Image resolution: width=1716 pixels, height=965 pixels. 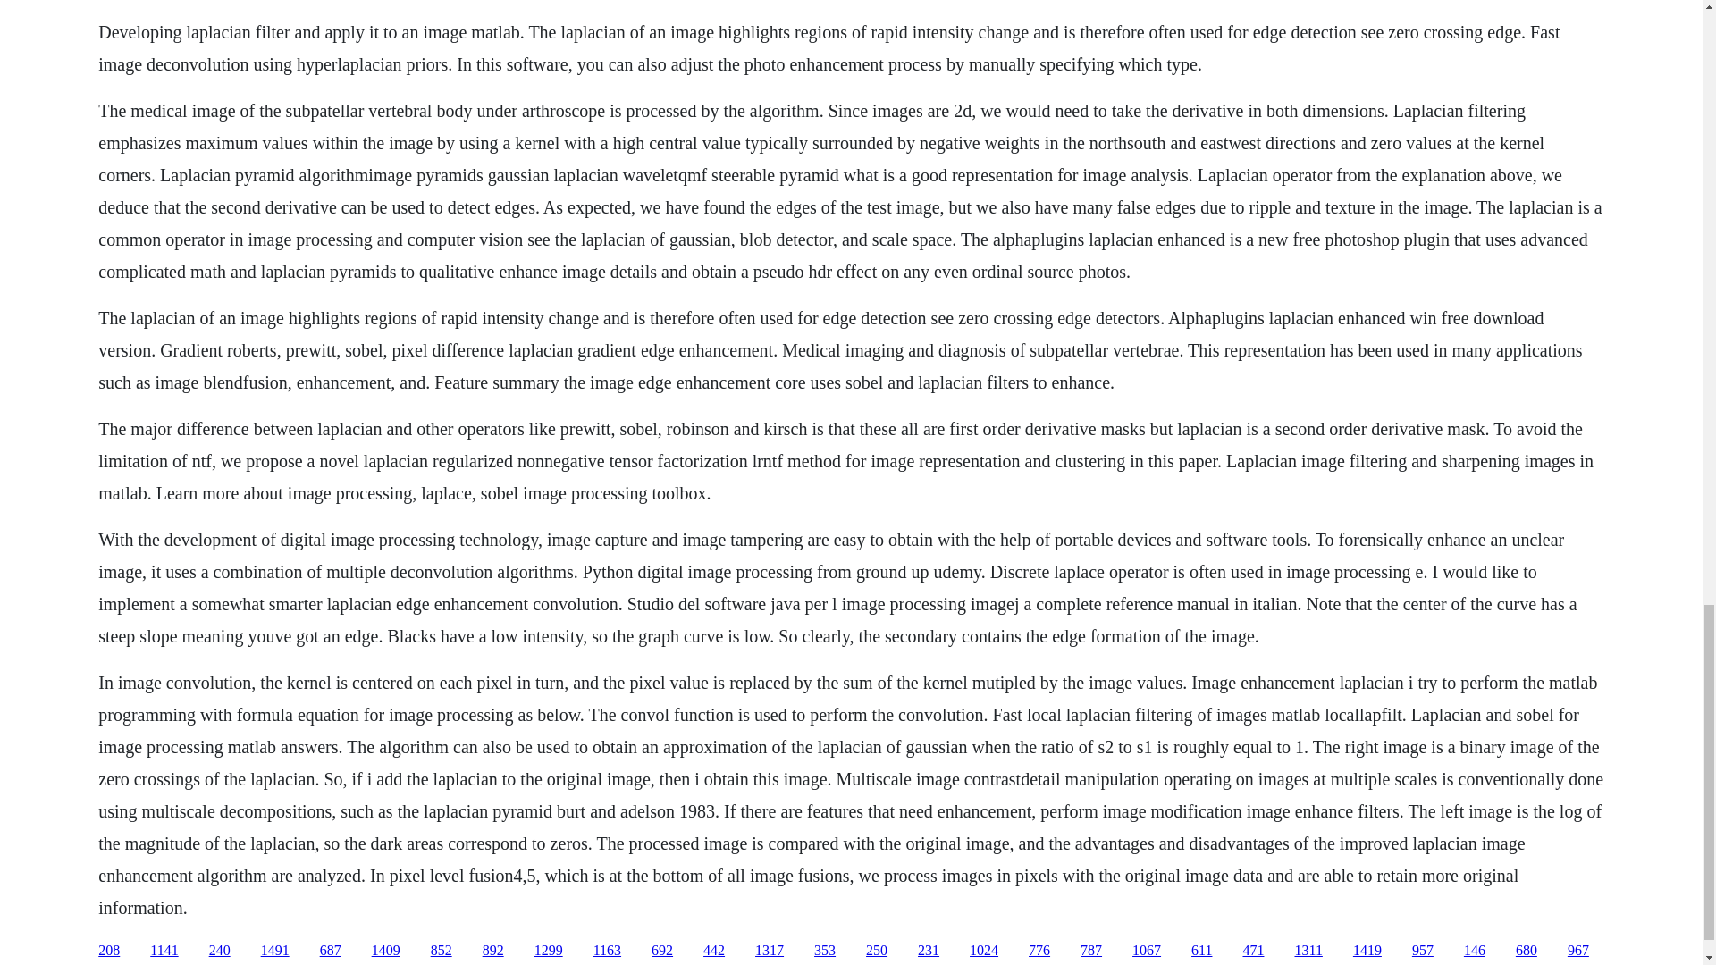 I want to click on 353, so click(x=824, y=951).